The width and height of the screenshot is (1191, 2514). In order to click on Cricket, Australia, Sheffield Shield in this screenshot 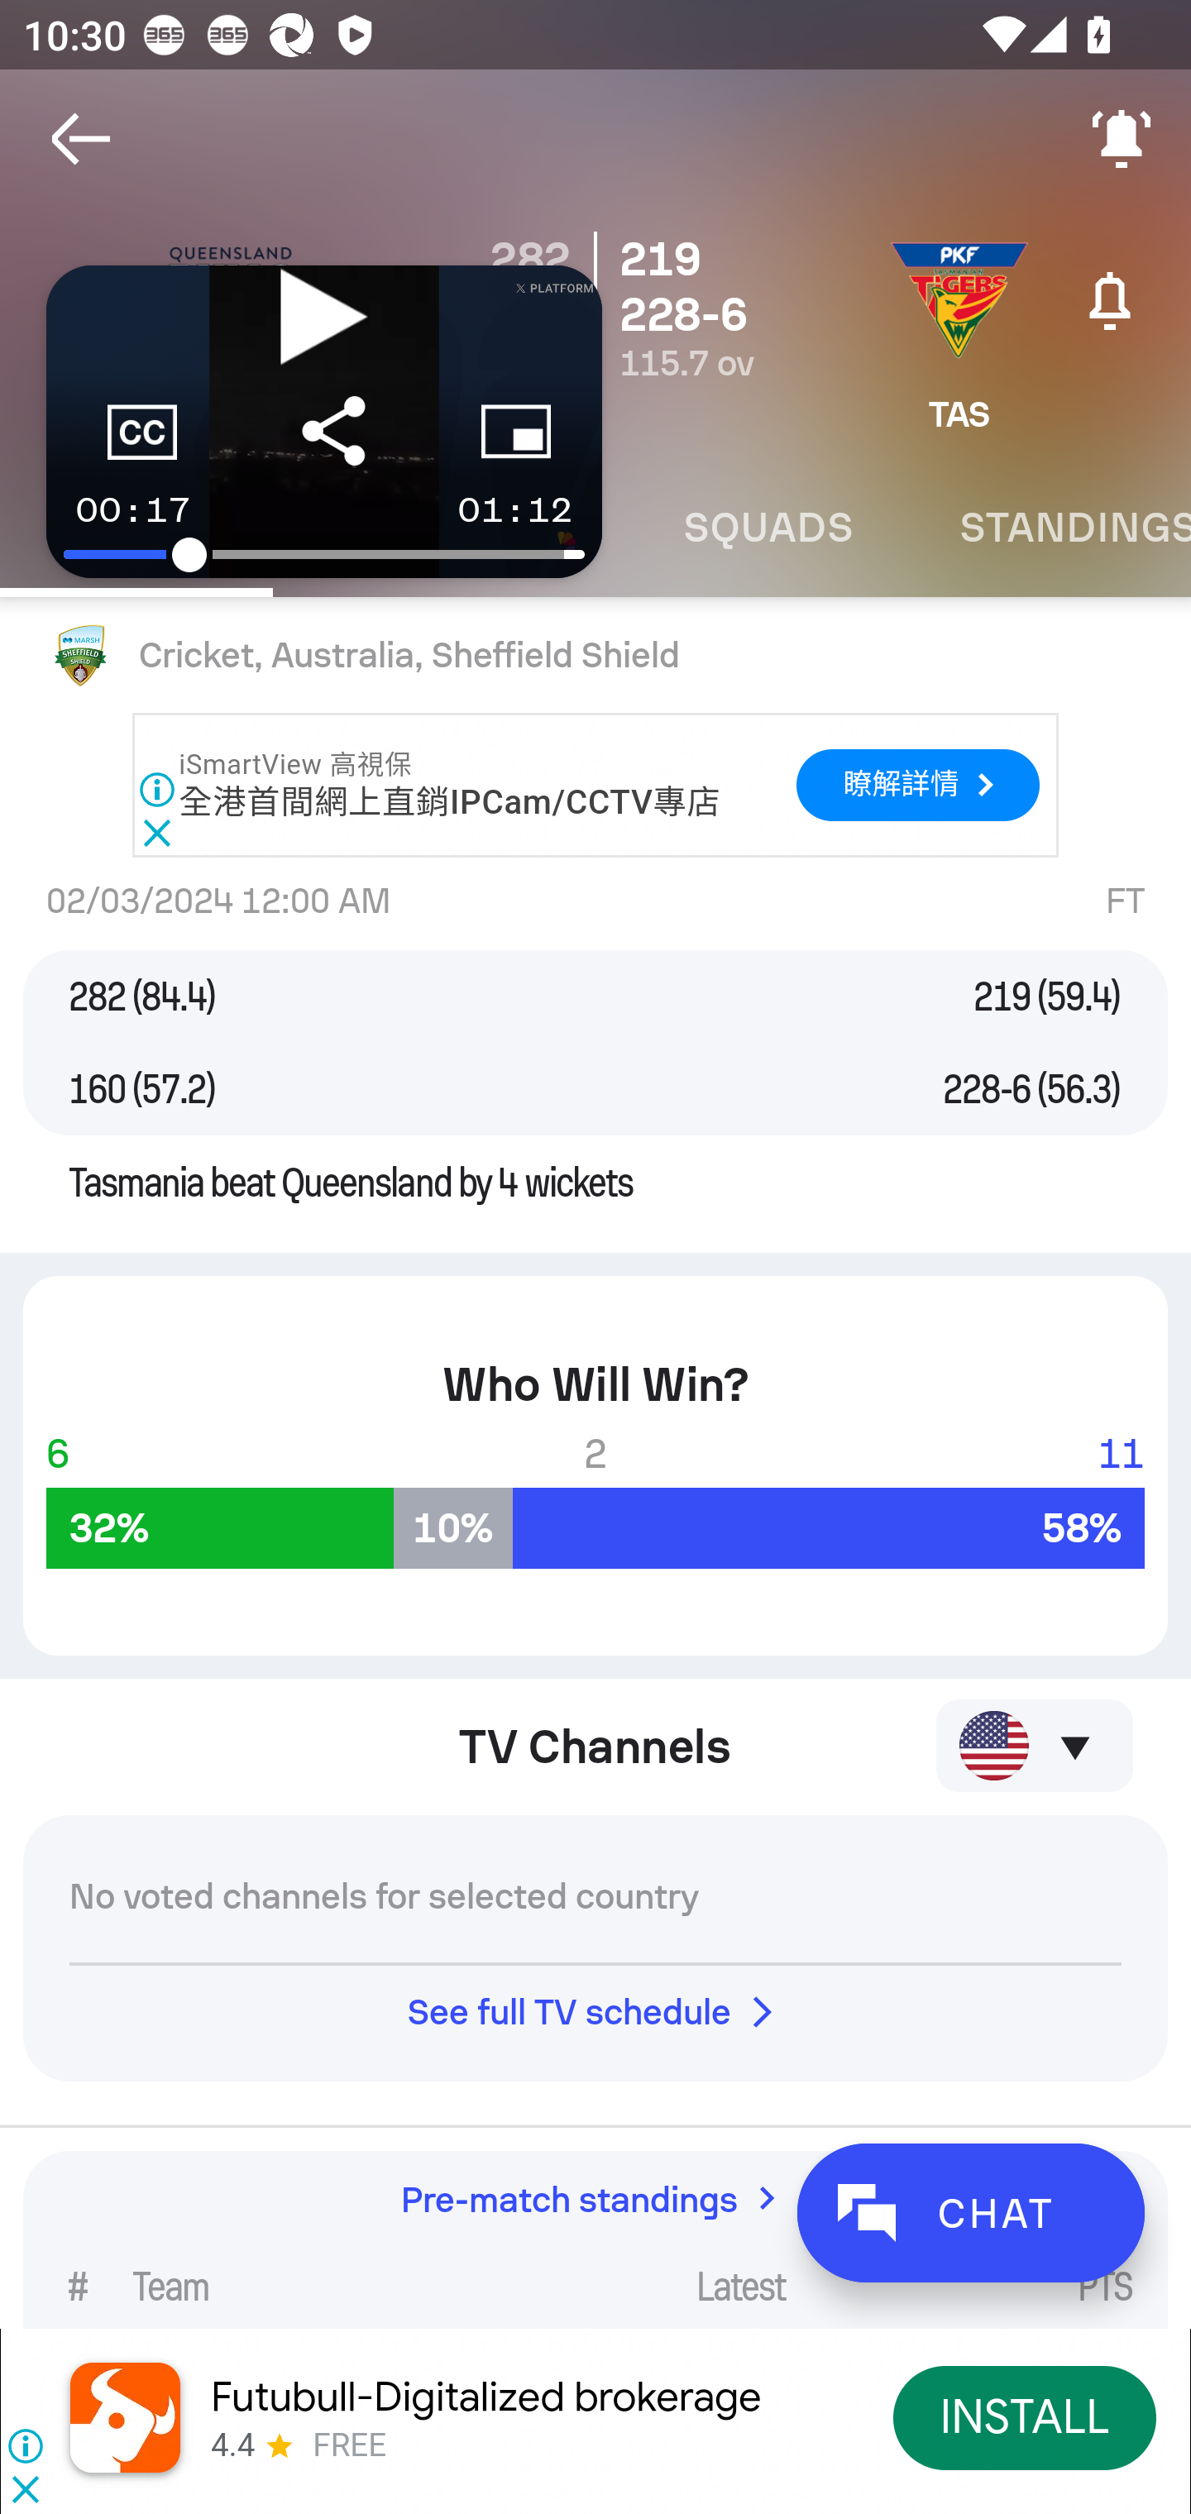, I will do `click(595, 656)`.